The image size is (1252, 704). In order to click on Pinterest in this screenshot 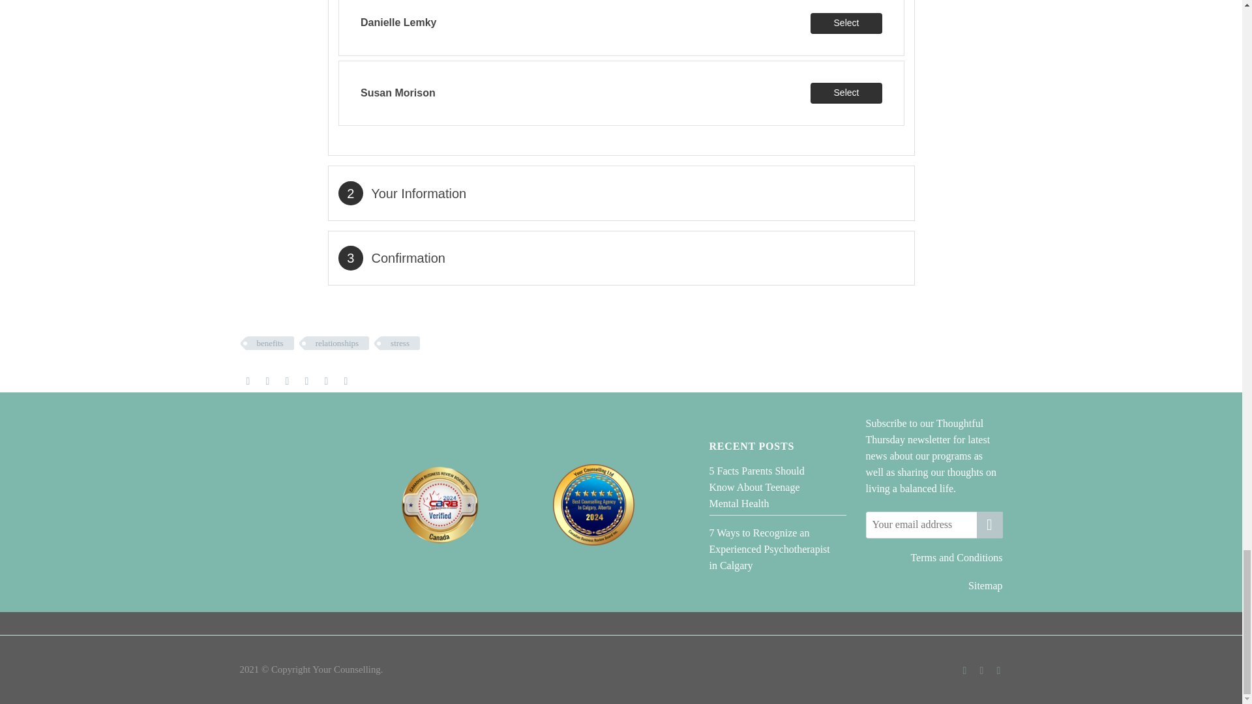, I will do `click(287, 381)`.